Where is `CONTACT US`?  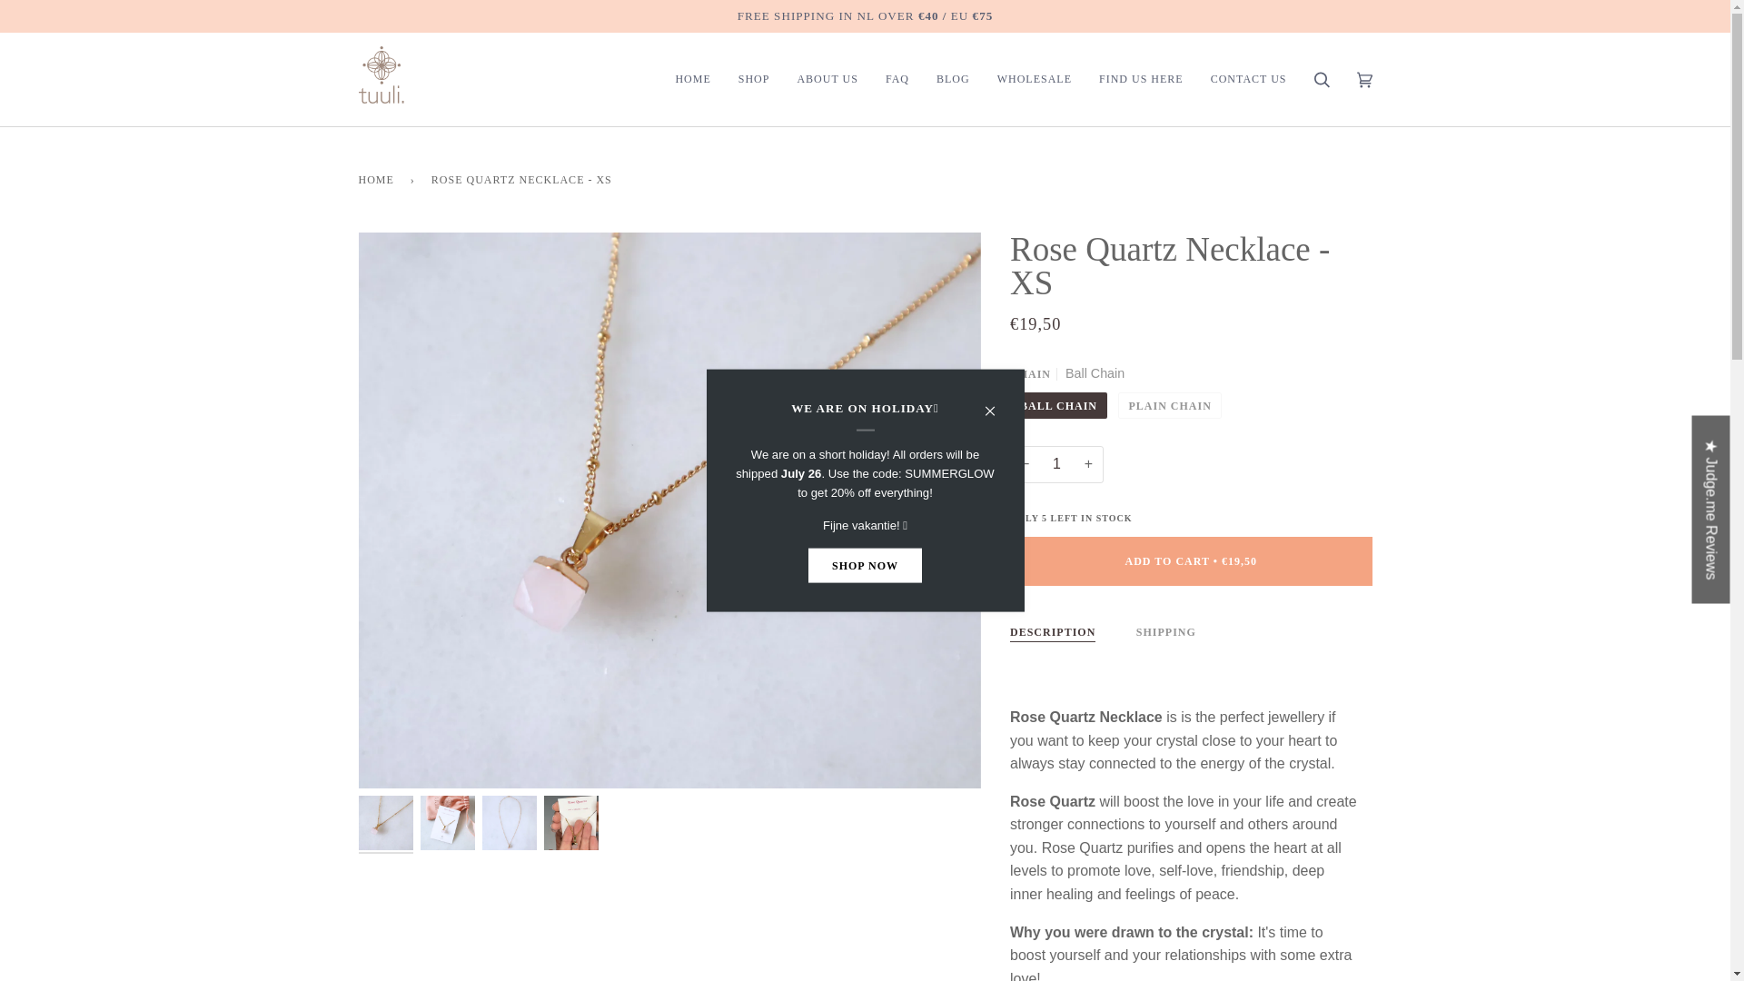
CONTACT US is located at coordinates (1248, 79).